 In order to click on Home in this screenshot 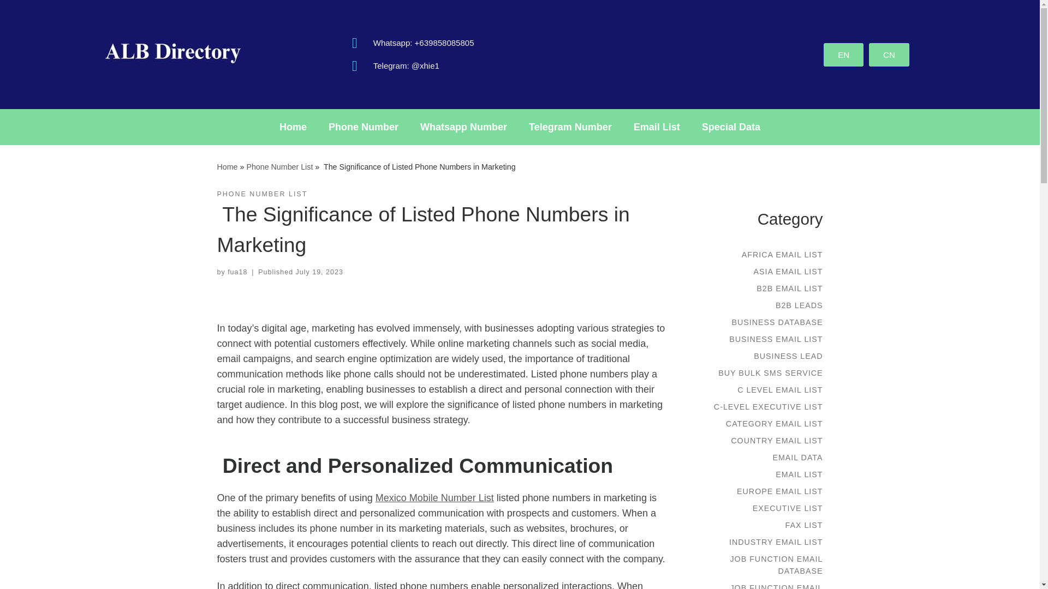, I will do `click(293, 127)`.